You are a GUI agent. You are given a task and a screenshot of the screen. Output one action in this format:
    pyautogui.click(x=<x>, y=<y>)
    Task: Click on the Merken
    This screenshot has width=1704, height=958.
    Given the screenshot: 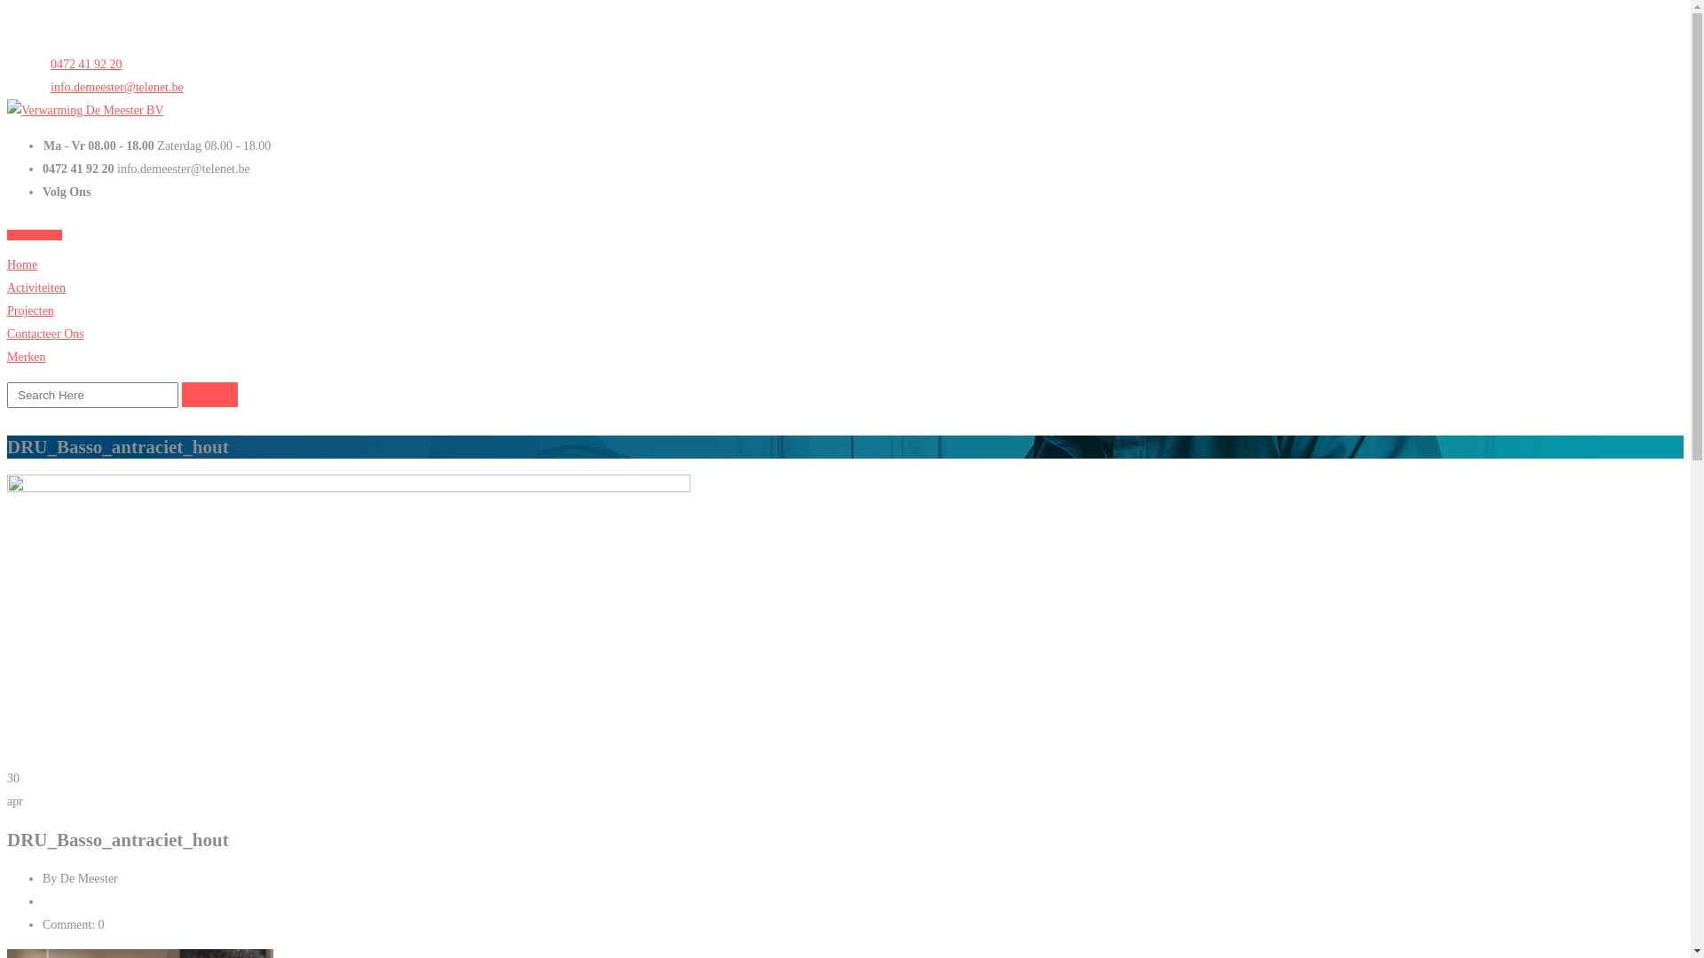 What is the action you would take?
    pyautogui.click(x=27, y=357)
    